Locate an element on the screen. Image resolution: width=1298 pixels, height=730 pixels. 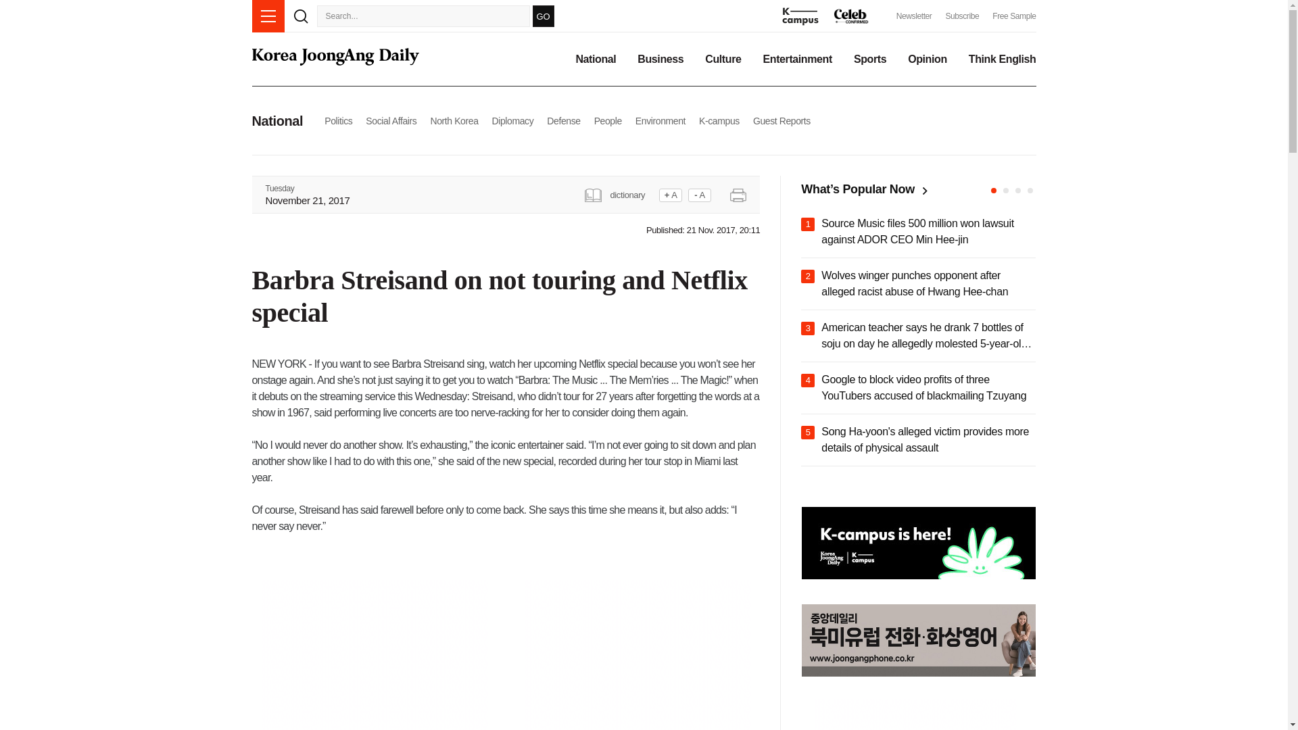
K-campus is located at coordinates (719, 120).